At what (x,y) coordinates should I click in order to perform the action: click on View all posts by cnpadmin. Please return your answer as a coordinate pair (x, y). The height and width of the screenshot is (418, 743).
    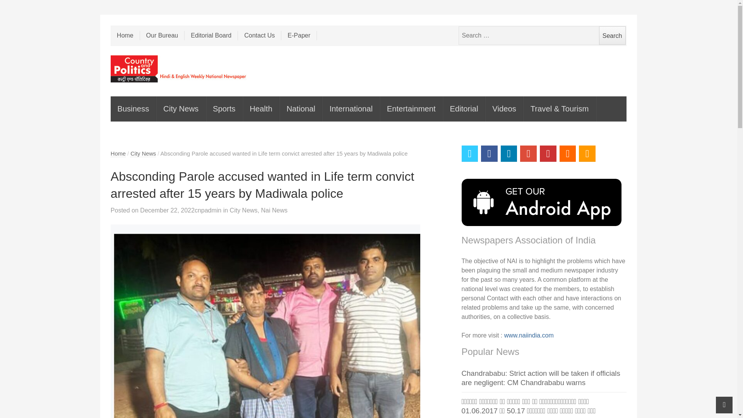
    Looking at the image, I should click on (208, 210).